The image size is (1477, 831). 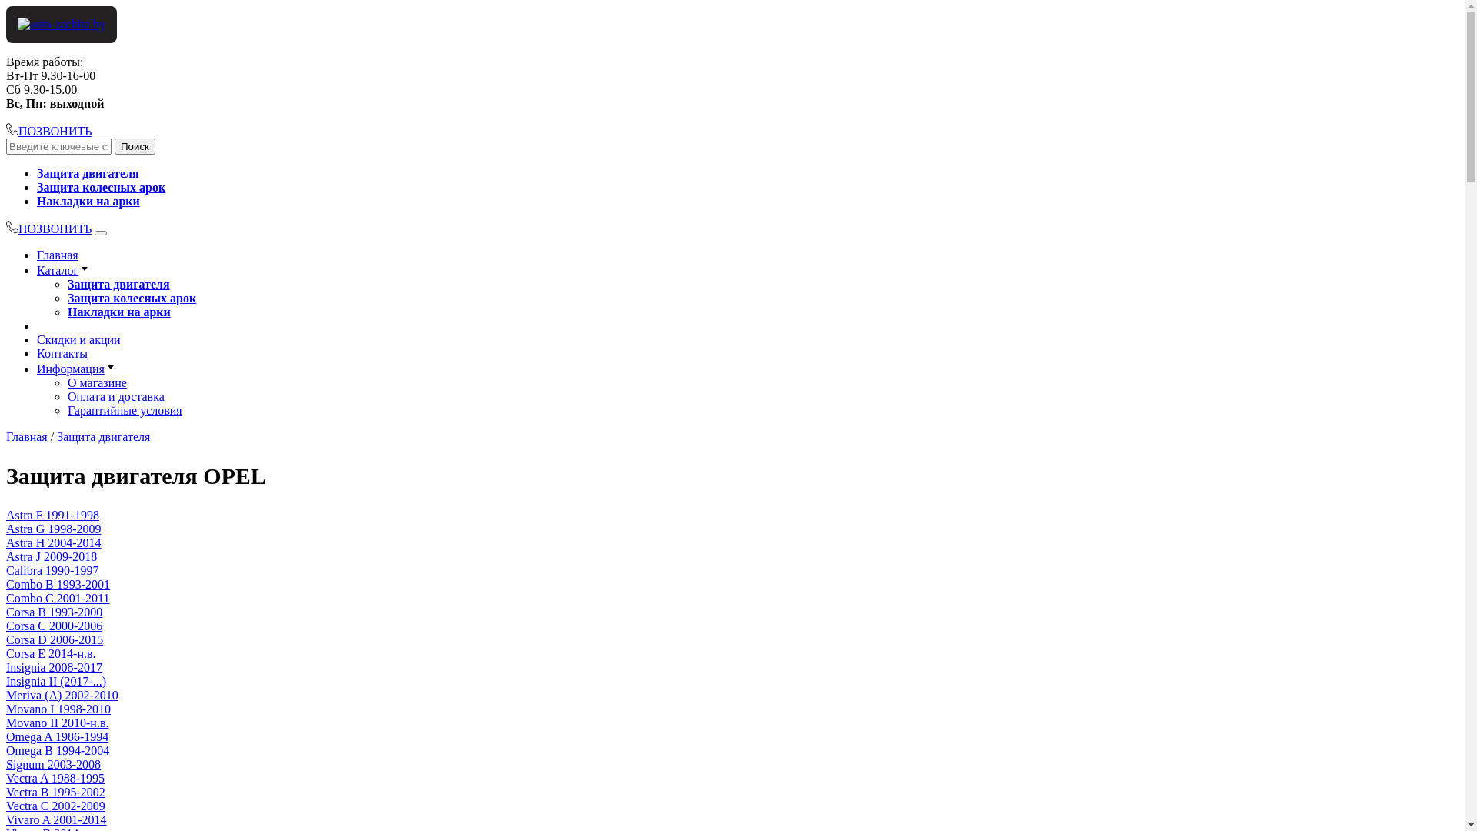 I want to click on Omega B 1994-2004, so click(x=58, y=751).